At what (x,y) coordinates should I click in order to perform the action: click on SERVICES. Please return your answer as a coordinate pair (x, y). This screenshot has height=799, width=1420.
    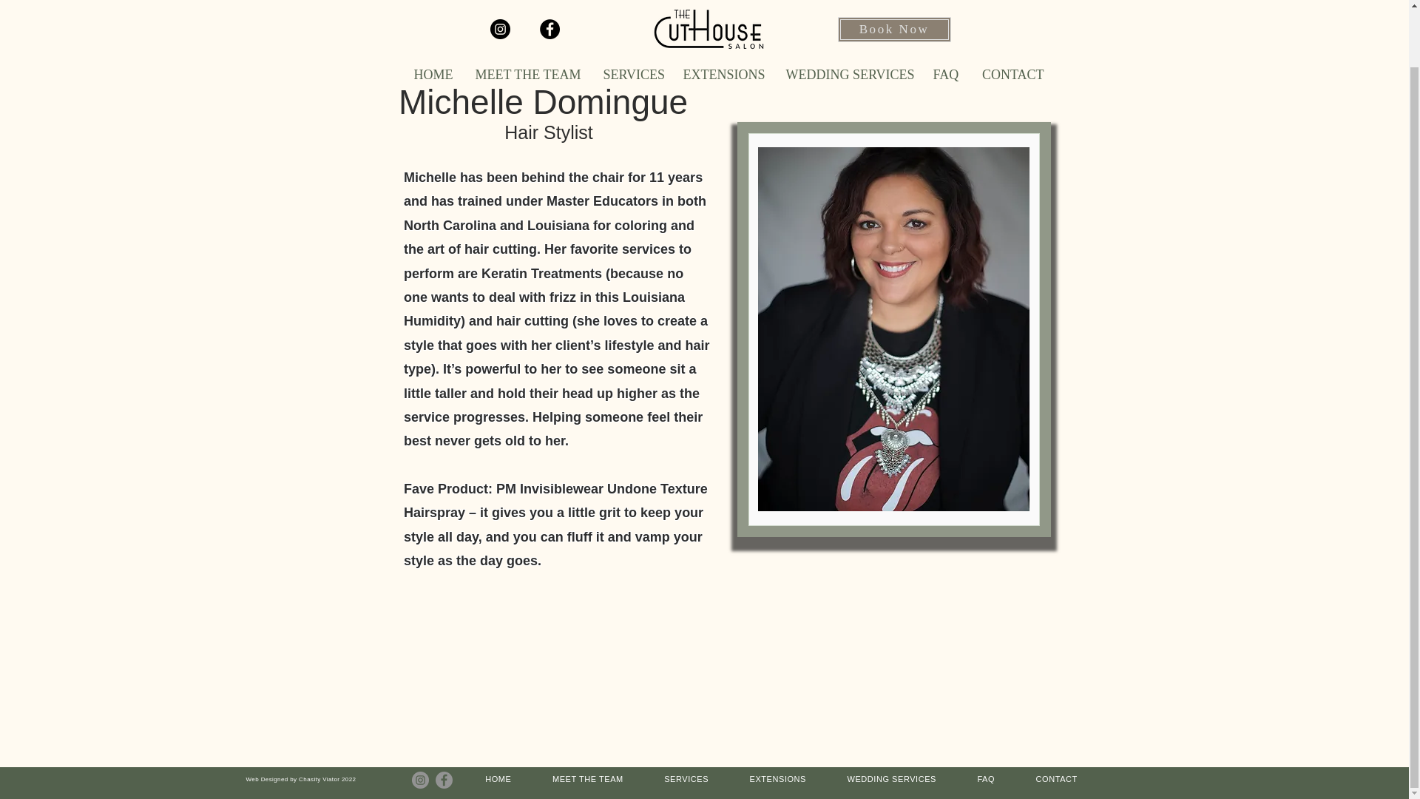
    Looking at the image, I should click on (686, 778).